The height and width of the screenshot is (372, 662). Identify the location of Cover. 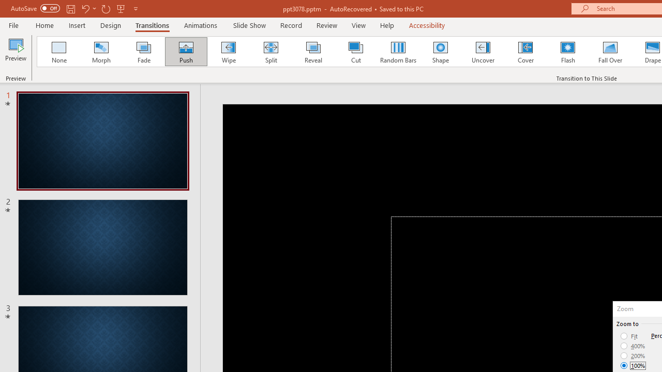
(525, 52).